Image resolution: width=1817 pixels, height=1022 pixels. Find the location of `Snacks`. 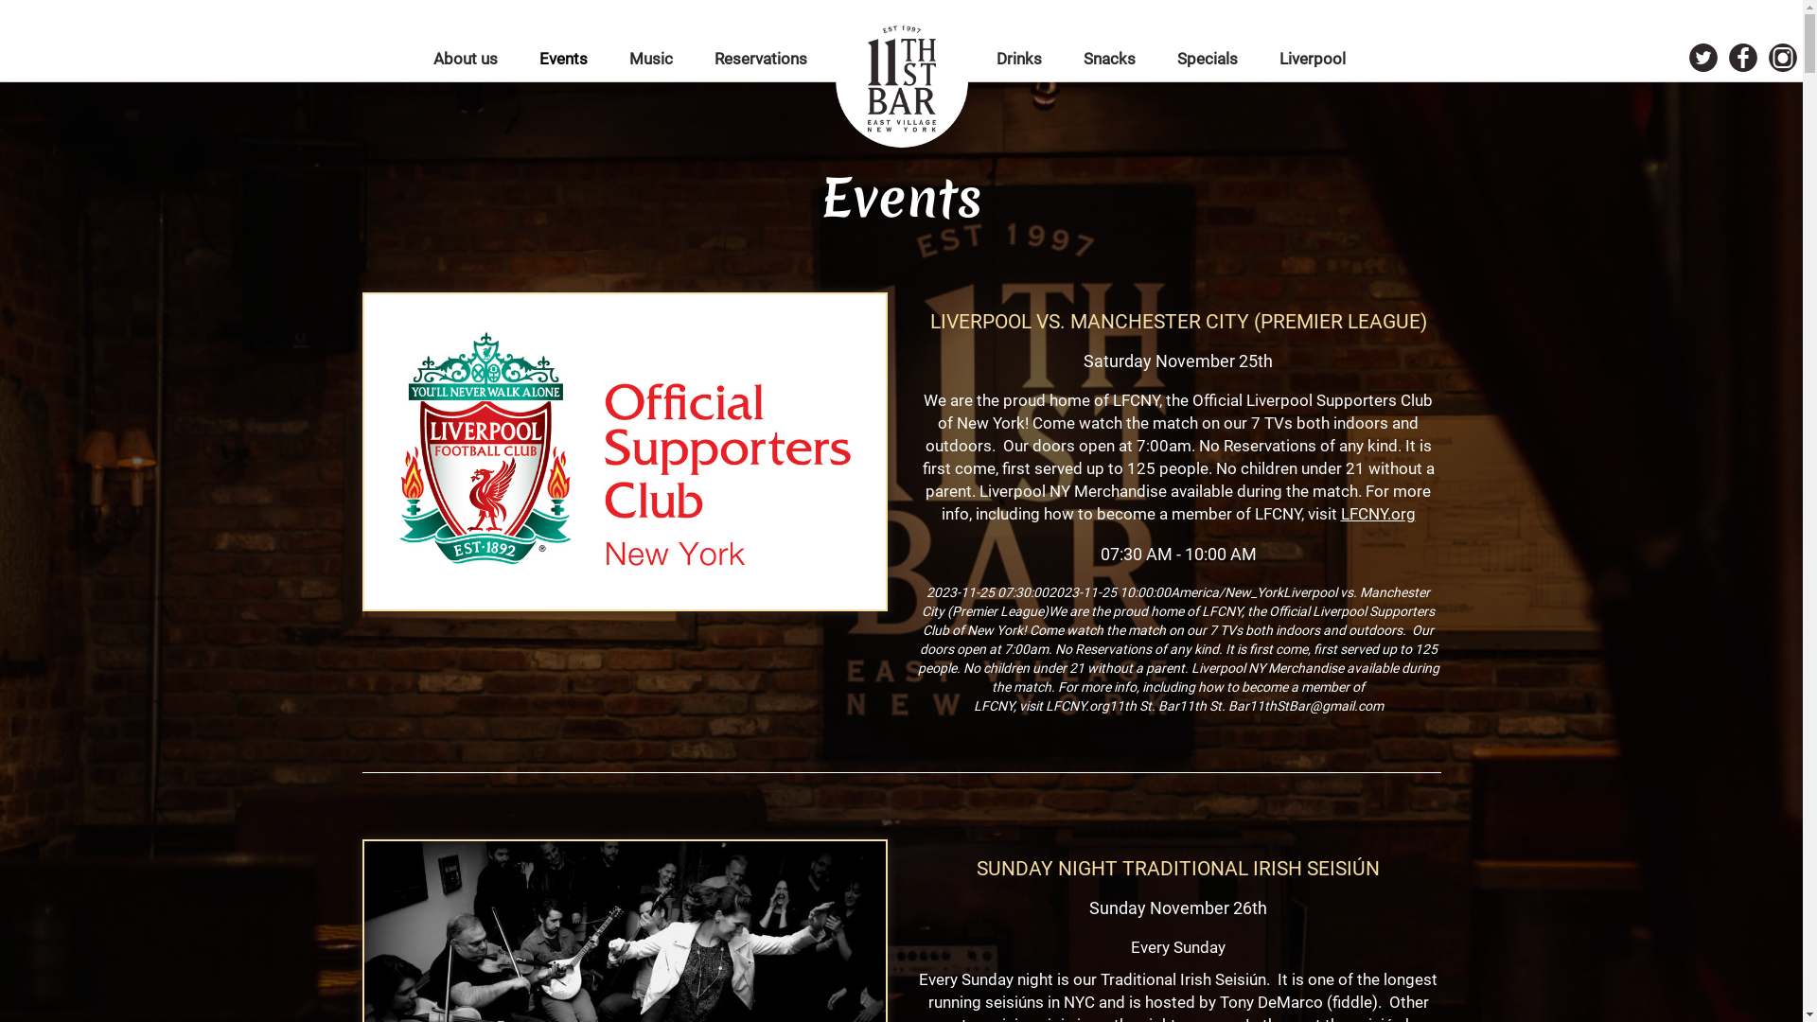

Snacks is located at coordinates (1111, 59).